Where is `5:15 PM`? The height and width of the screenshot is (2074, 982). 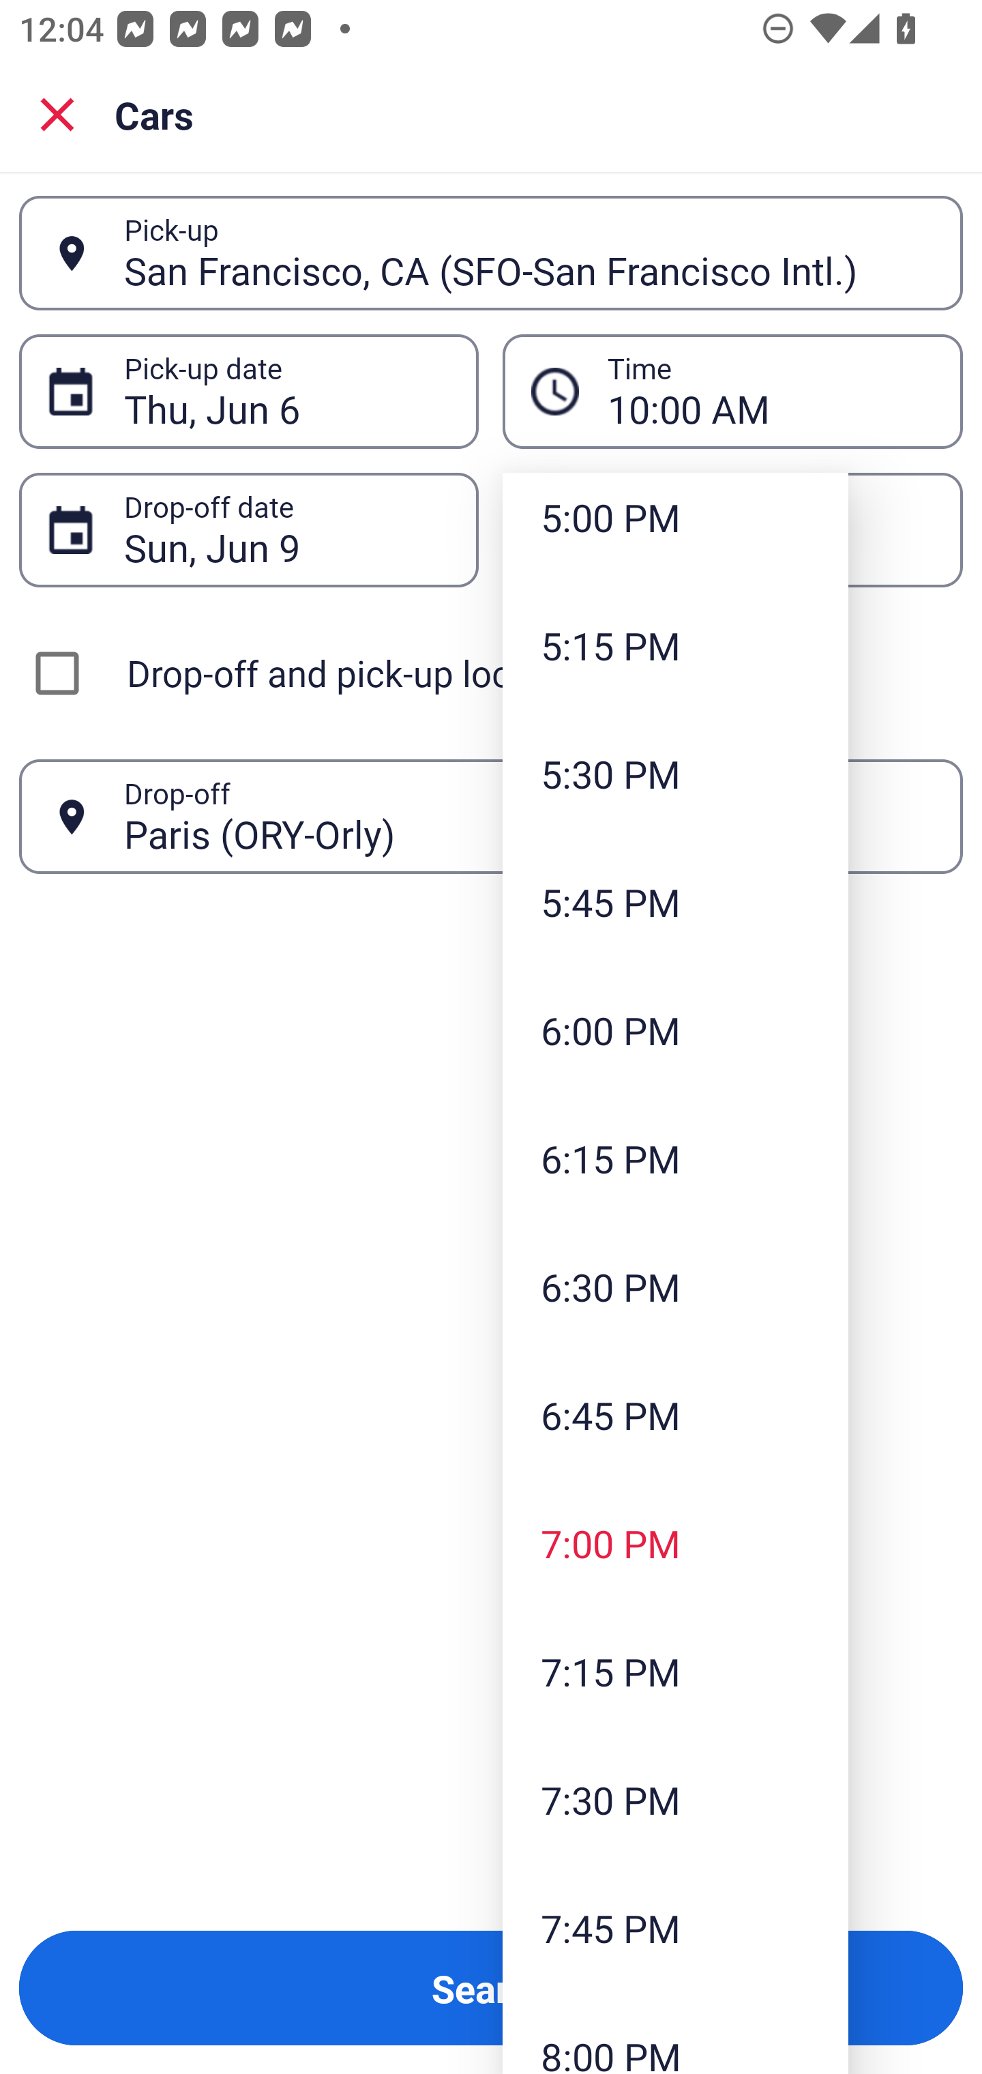 5:15 PM is located at coordinates (675, 645).